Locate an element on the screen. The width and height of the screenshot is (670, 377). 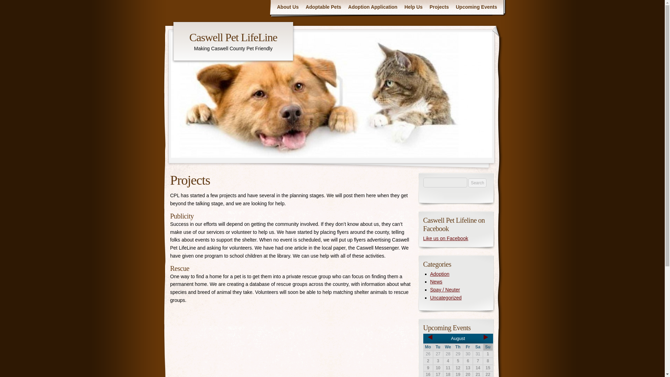
Upcoming Events is located at coordinates (476, 7).